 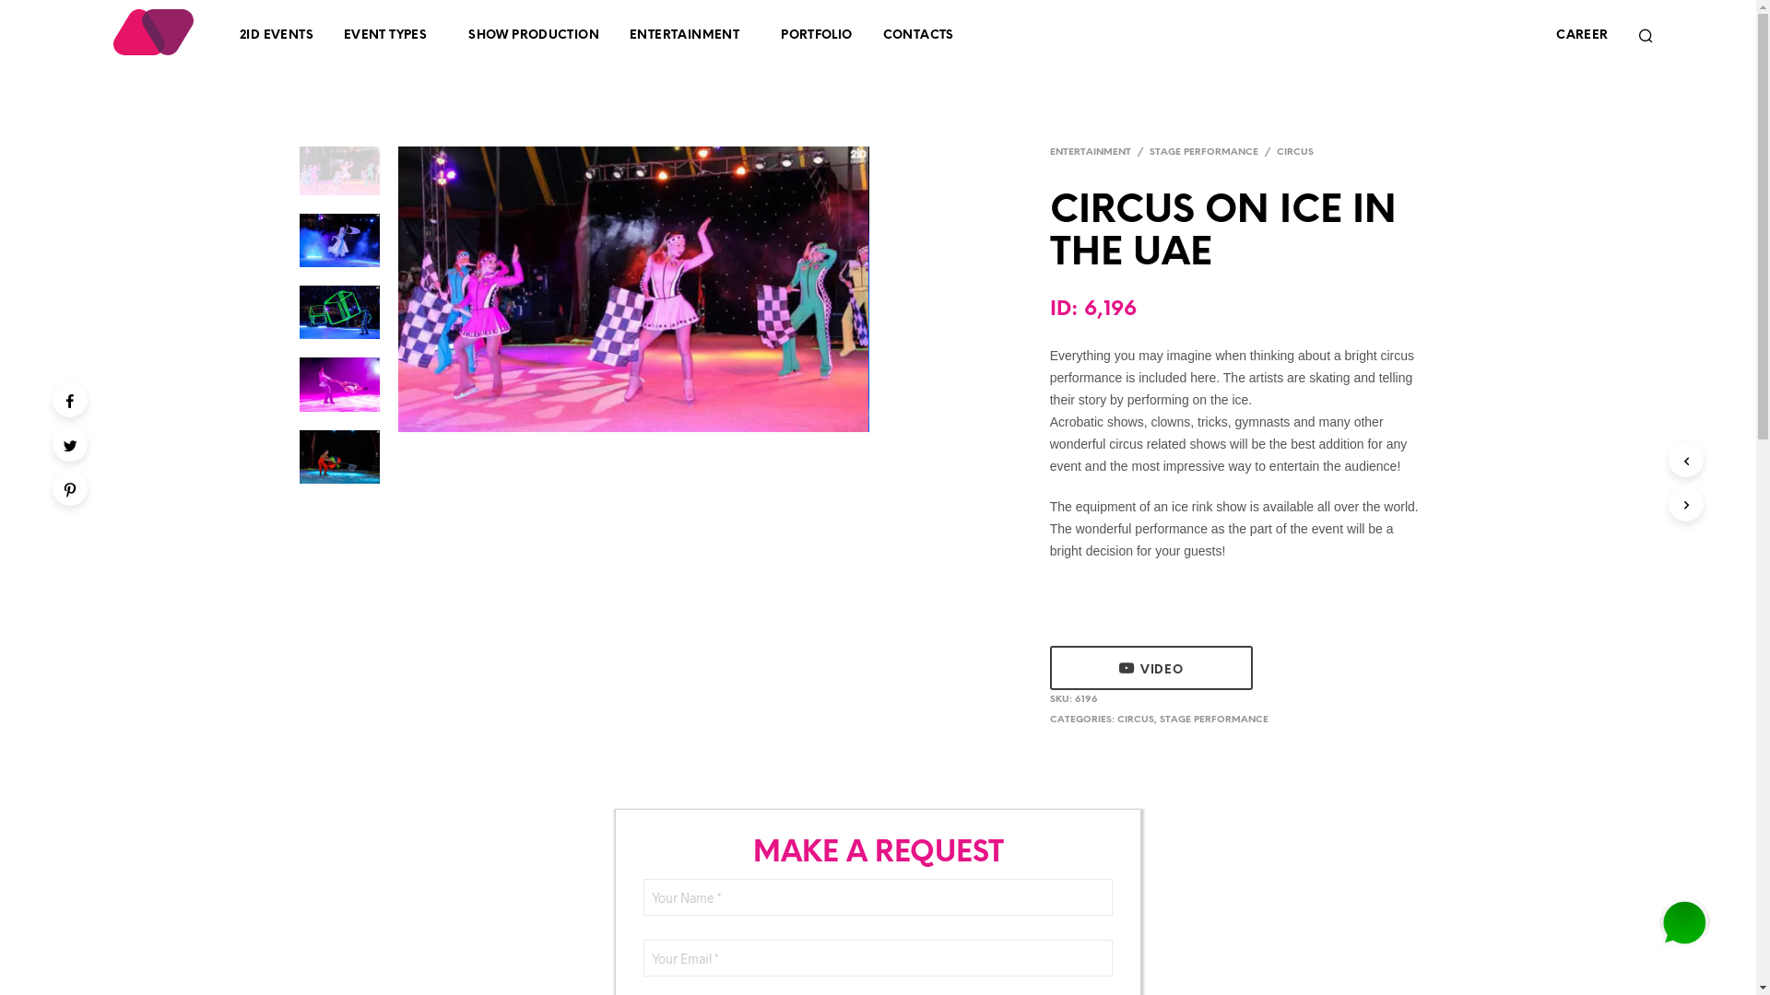 What do you see at coordinates (534, 35) in the screenshot?
I see `SHOW PRODUCTION` at bounding box center [534, 35].